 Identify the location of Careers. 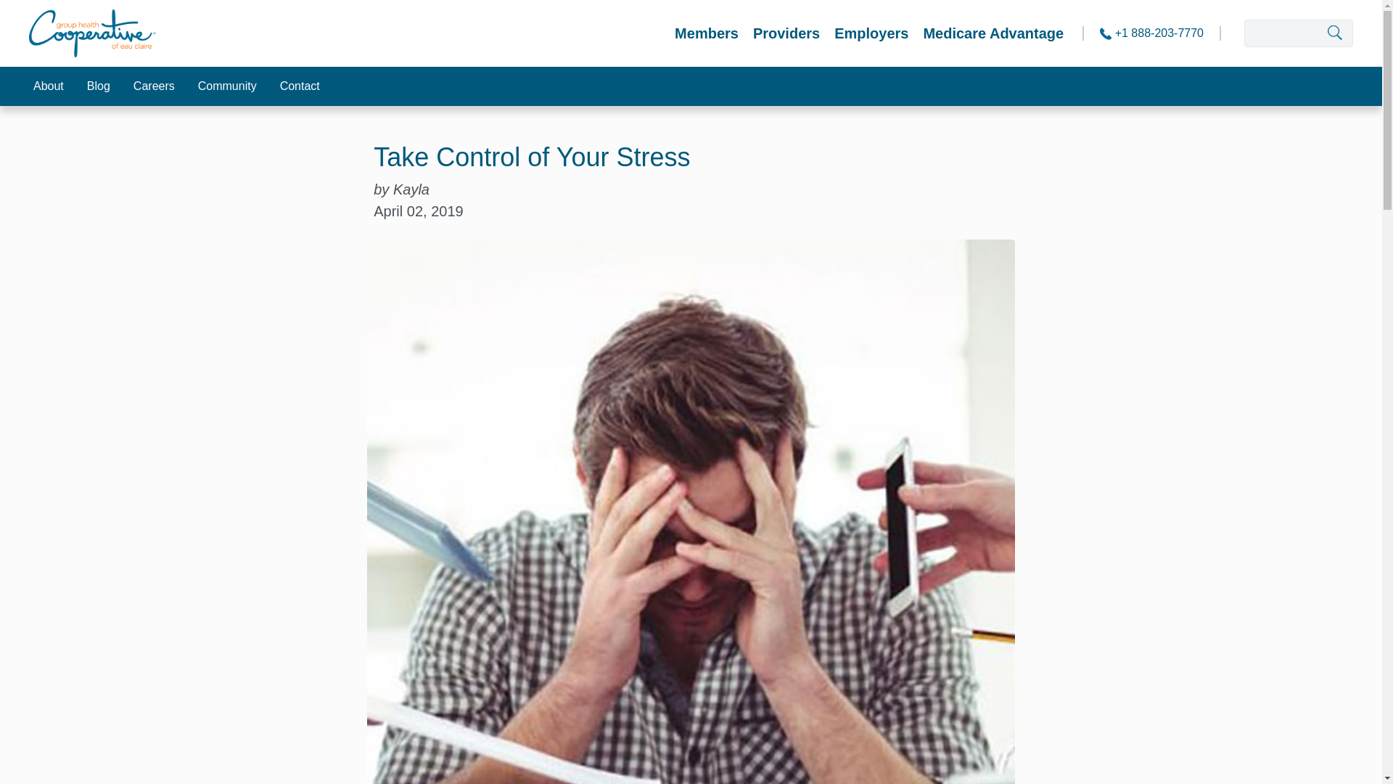
(154, 86).